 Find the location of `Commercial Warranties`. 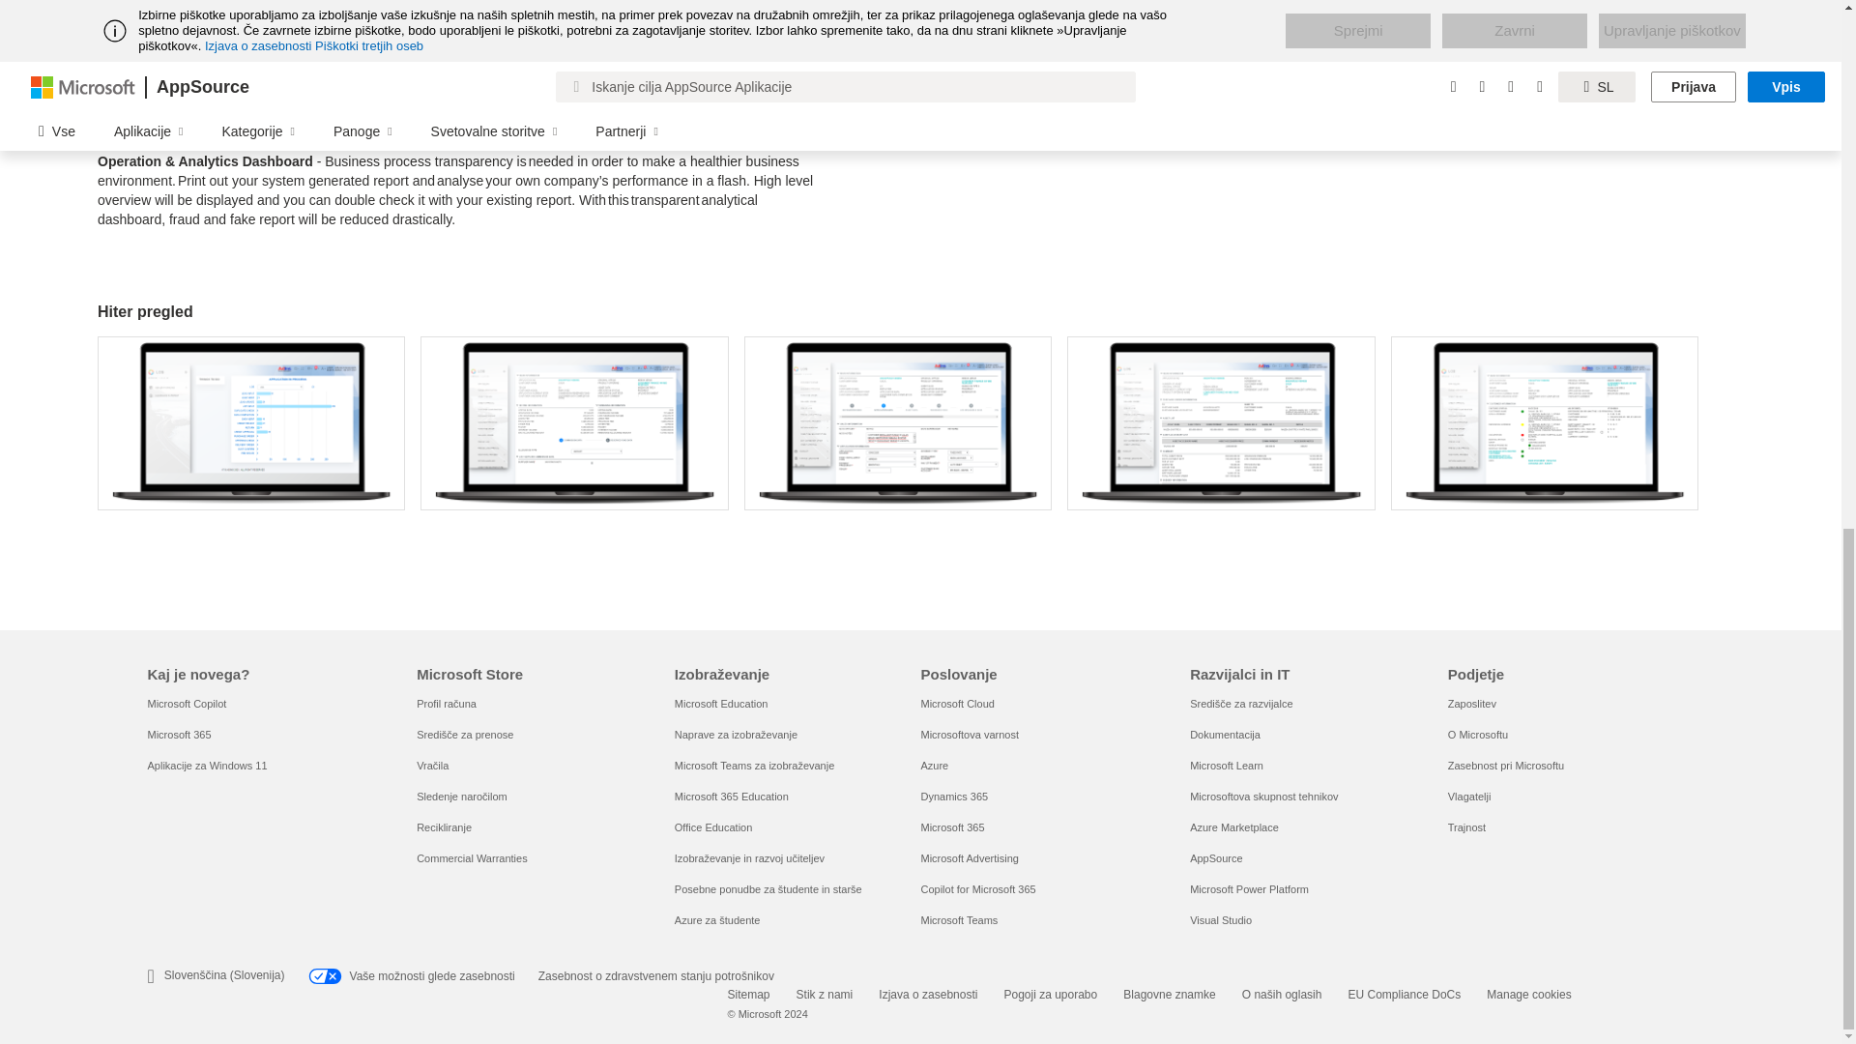

Commercial Warranties is located at coordinates (472, 858).